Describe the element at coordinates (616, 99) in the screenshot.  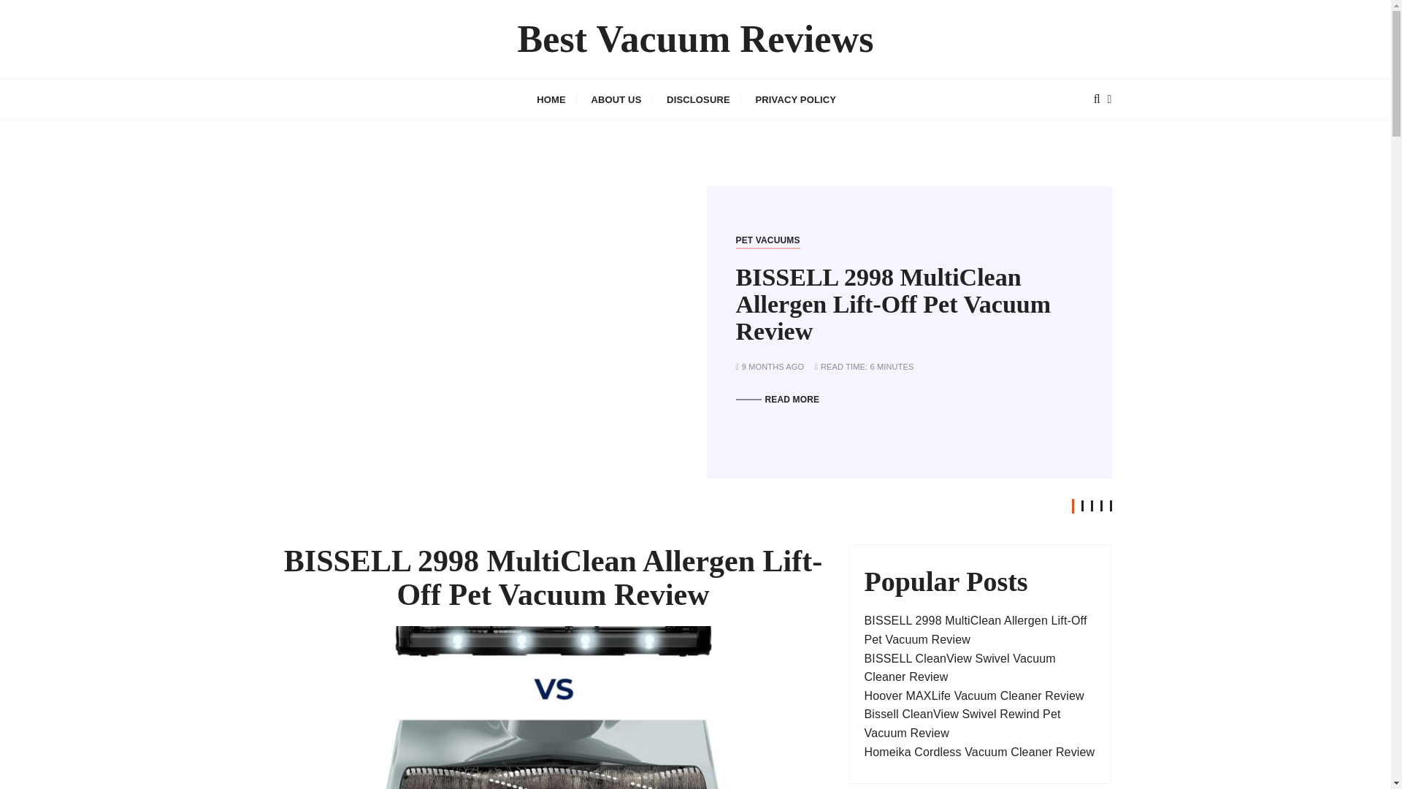
I see `ABOUT US` at that location.